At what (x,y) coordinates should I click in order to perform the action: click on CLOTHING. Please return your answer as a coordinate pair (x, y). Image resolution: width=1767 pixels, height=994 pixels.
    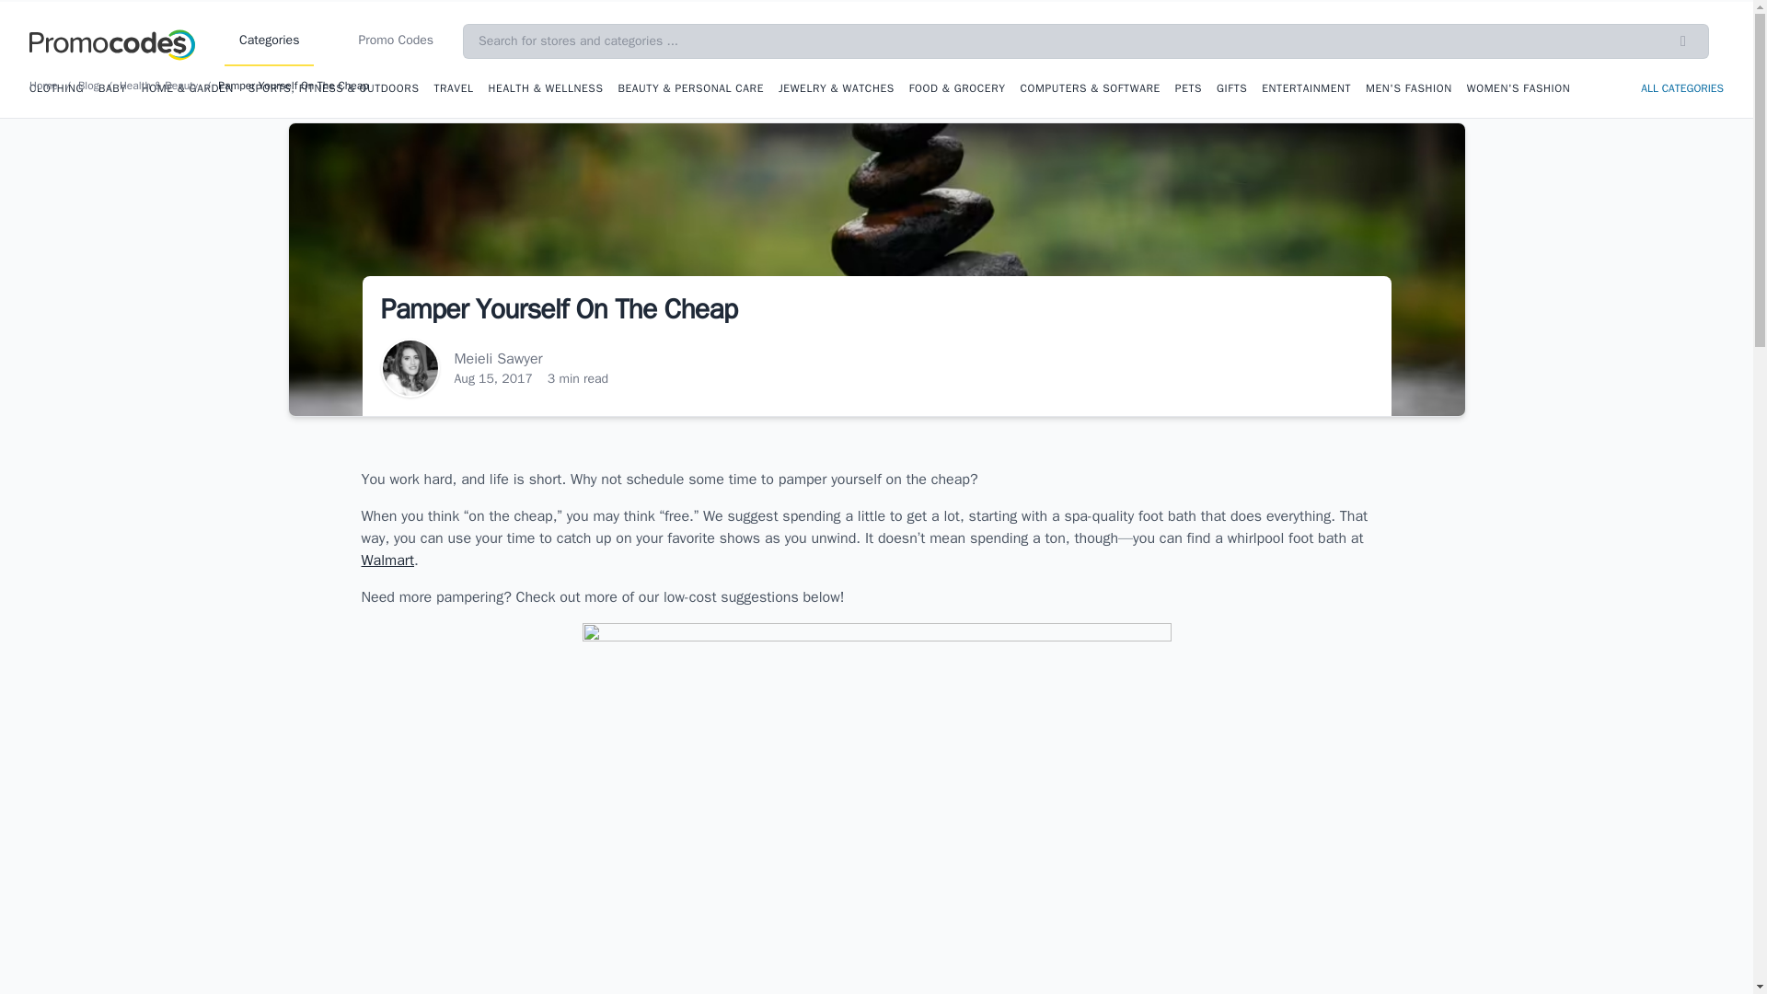
    Looking at the image, I should click on (56, 87).